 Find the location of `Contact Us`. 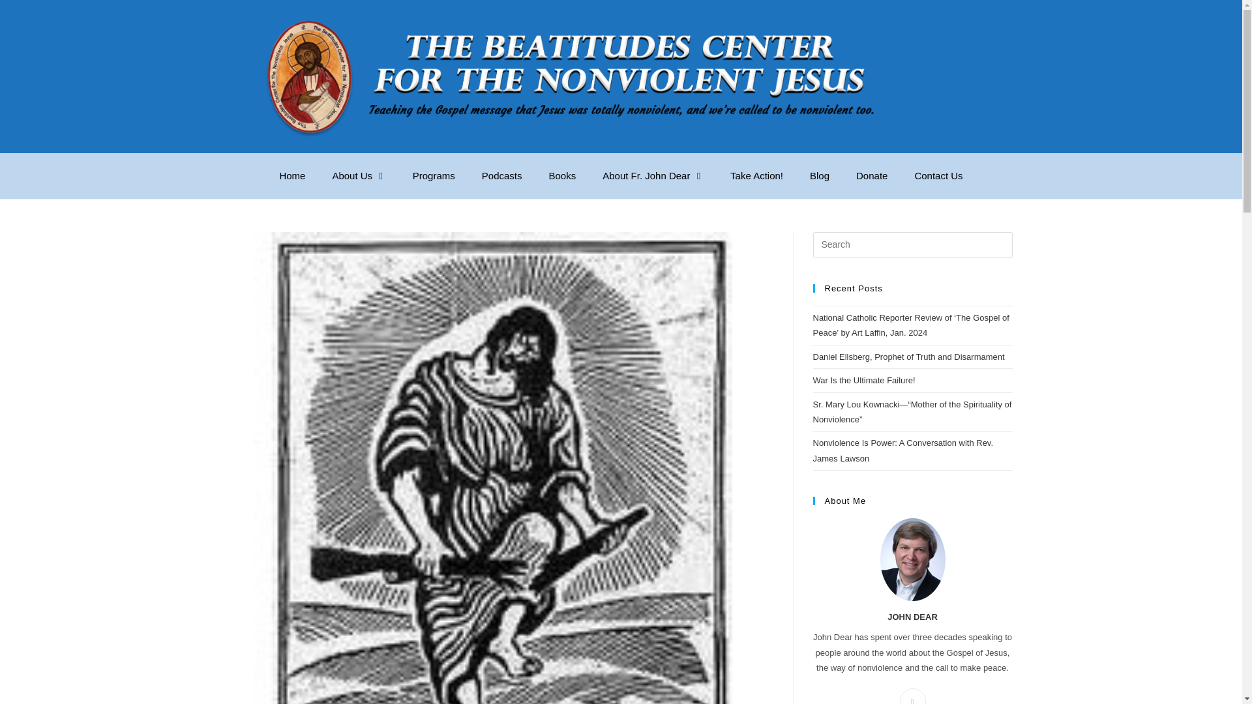

Contact Us is located at coordinates (939, 176).